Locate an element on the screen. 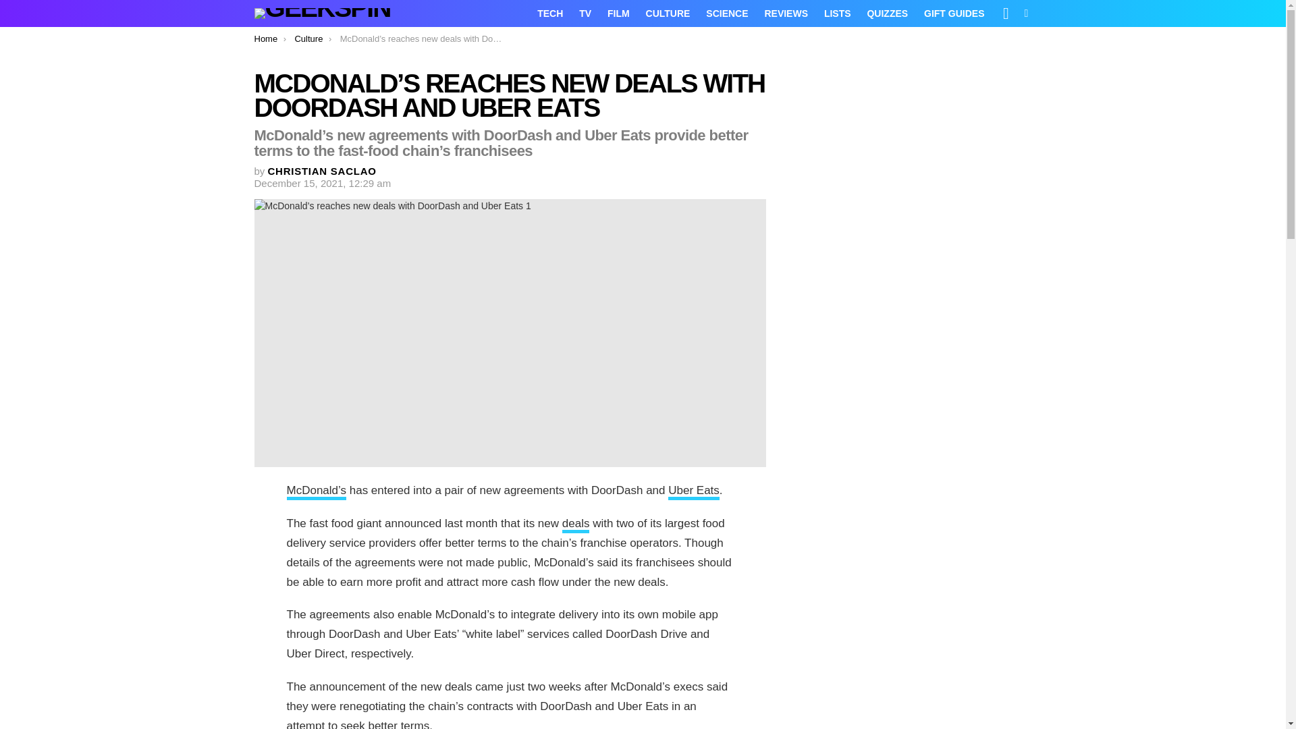 The height and width of the screenshot is (729, 1296). CULTURE is located at coordinates (668, 13).